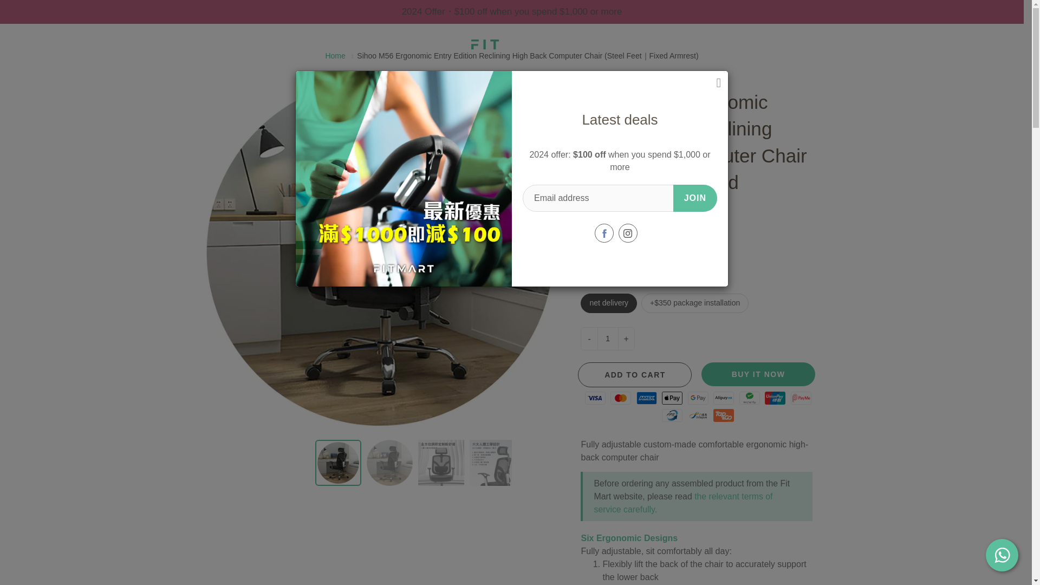 The height and width of the screenshot is (585, 1040). I want to click on Facebook, so click(604, 233).